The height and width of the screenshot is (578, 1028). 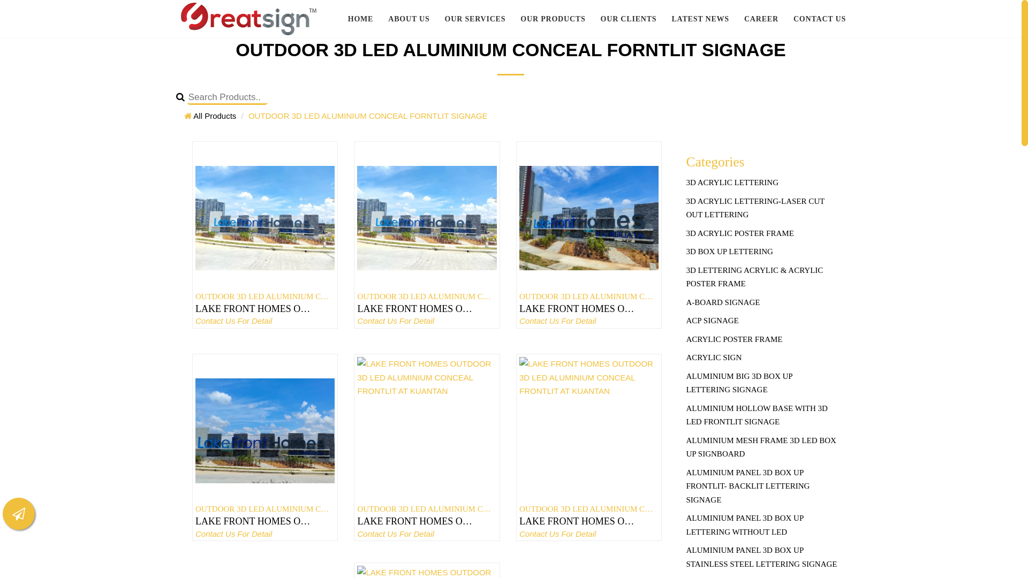 What do you see at coordinates (762, 358) in the screenshot?
I see `ACRYLIC SIGN` at bounding box center [762, 358].